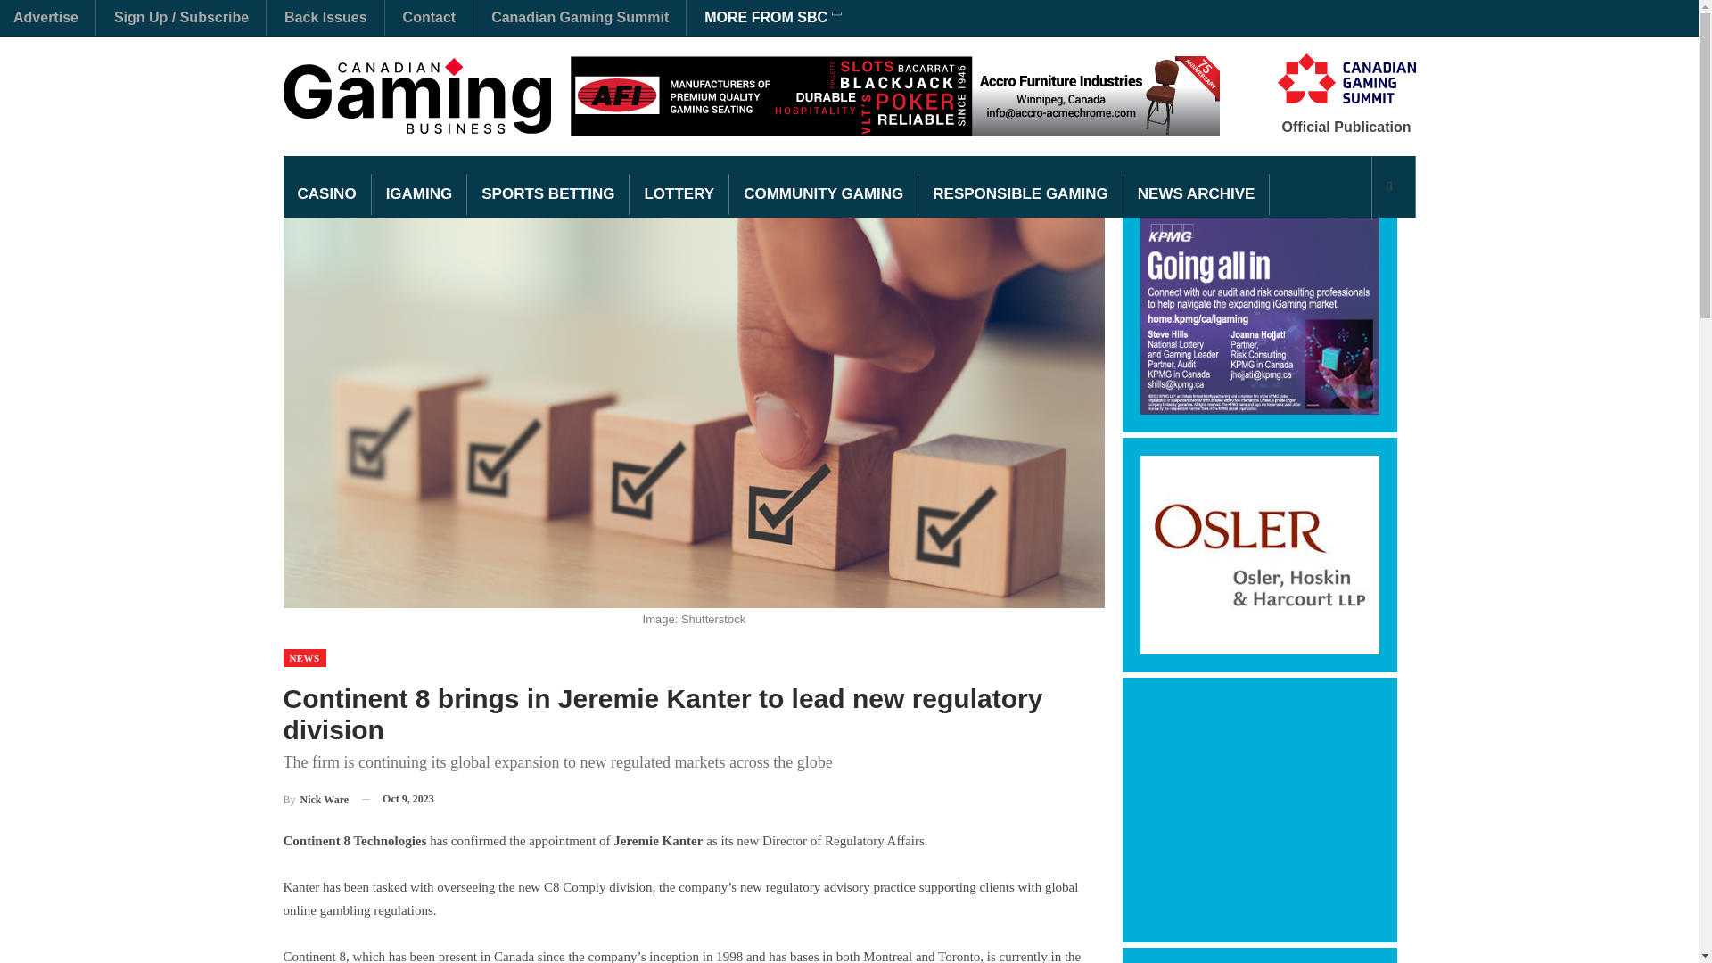 This screenshot has width=1712, height=963. What do you see at coordinates (430, 17) in the screenshot?
I see `Contact` at bounding box center [430, 17].